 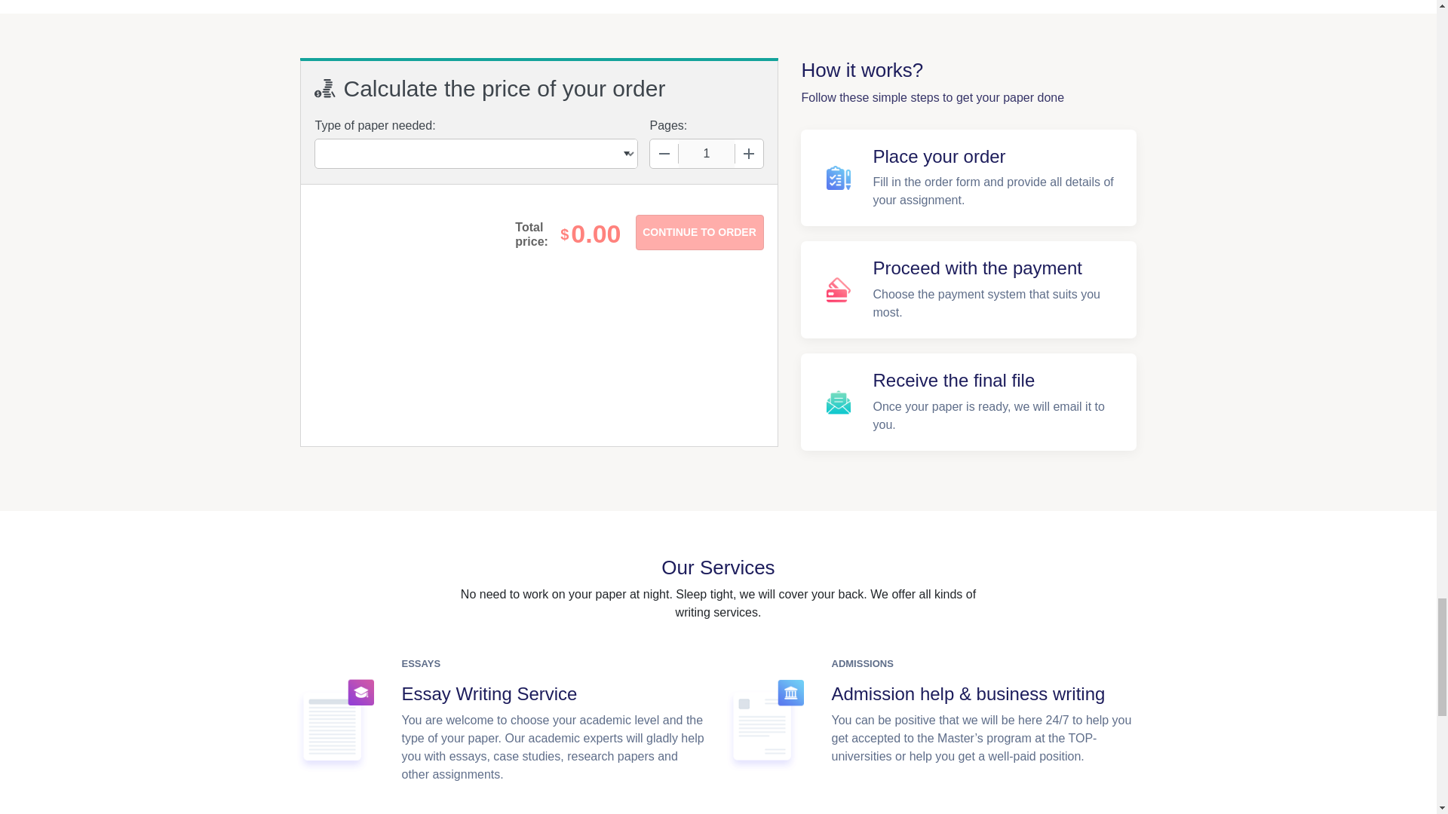 I want to click on Decrease, so click(x=664, y=153).